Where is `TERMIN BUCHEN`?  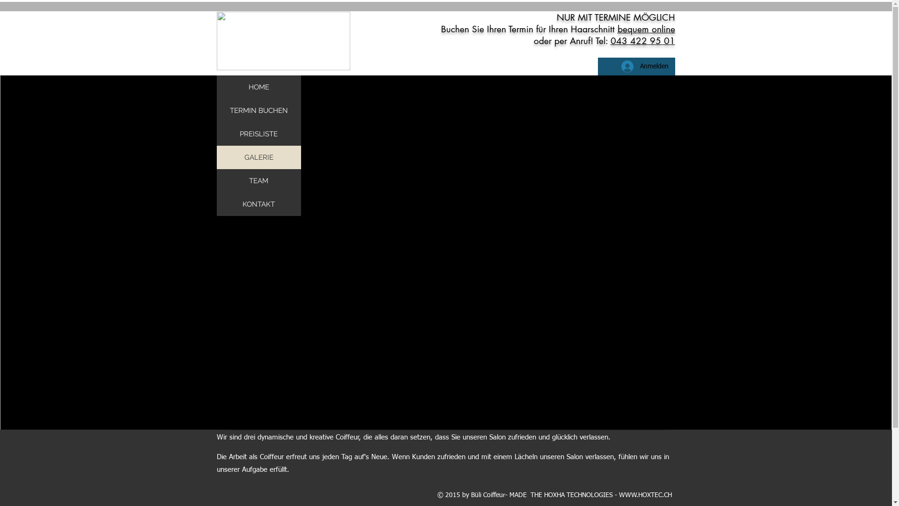 TERMIN BUCHEN is located at coordinates (258, 111).